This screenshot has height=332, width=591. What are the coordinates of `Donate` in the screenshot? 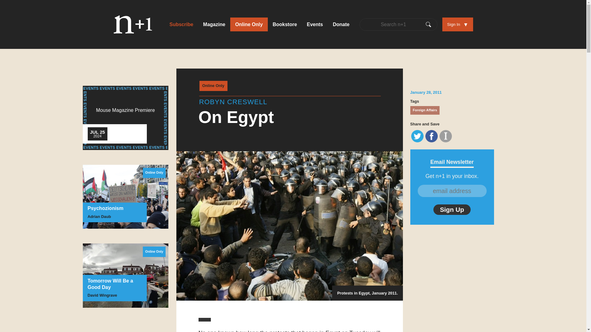 It's located at (341, 24).